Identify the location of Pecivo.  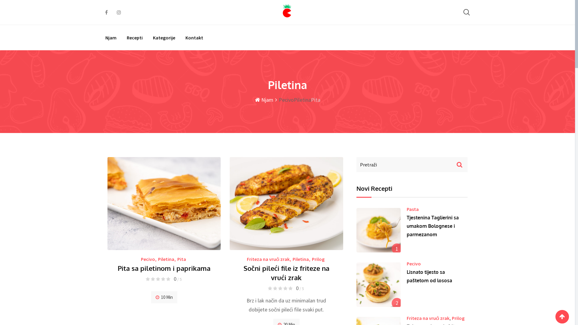
(148, 259).